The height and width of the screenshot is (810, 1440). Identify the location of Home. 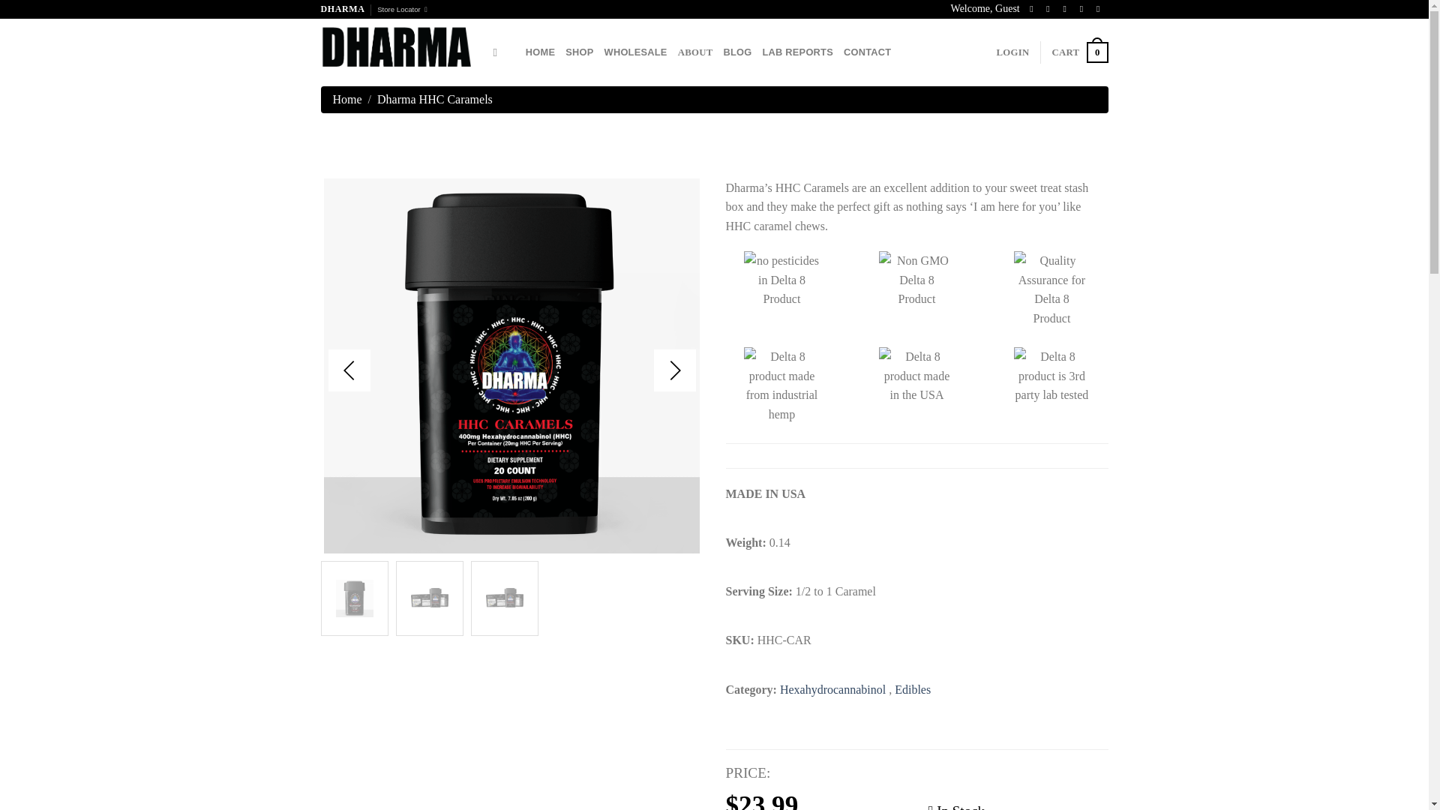
(347, 99).